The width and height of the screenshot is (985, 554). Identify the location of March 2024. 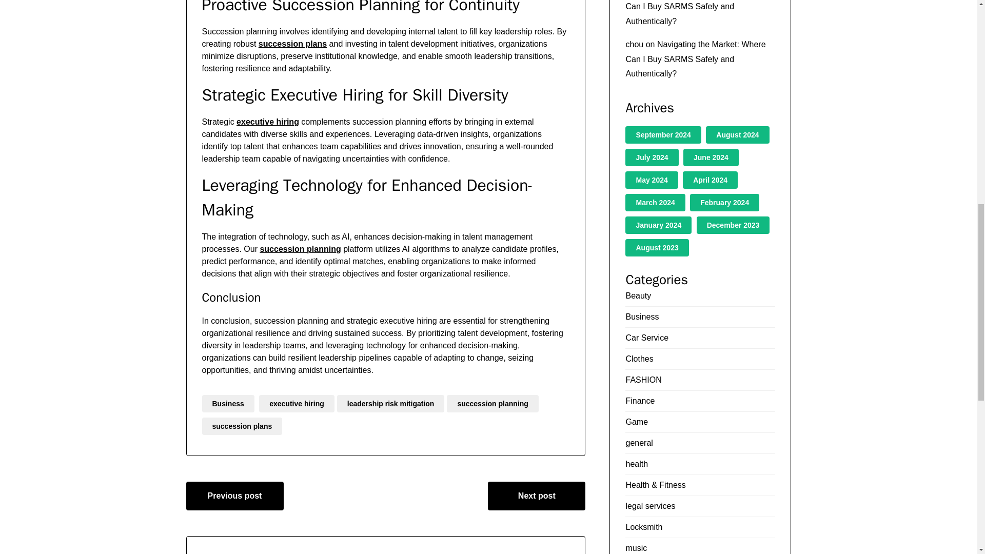
(655, 202).